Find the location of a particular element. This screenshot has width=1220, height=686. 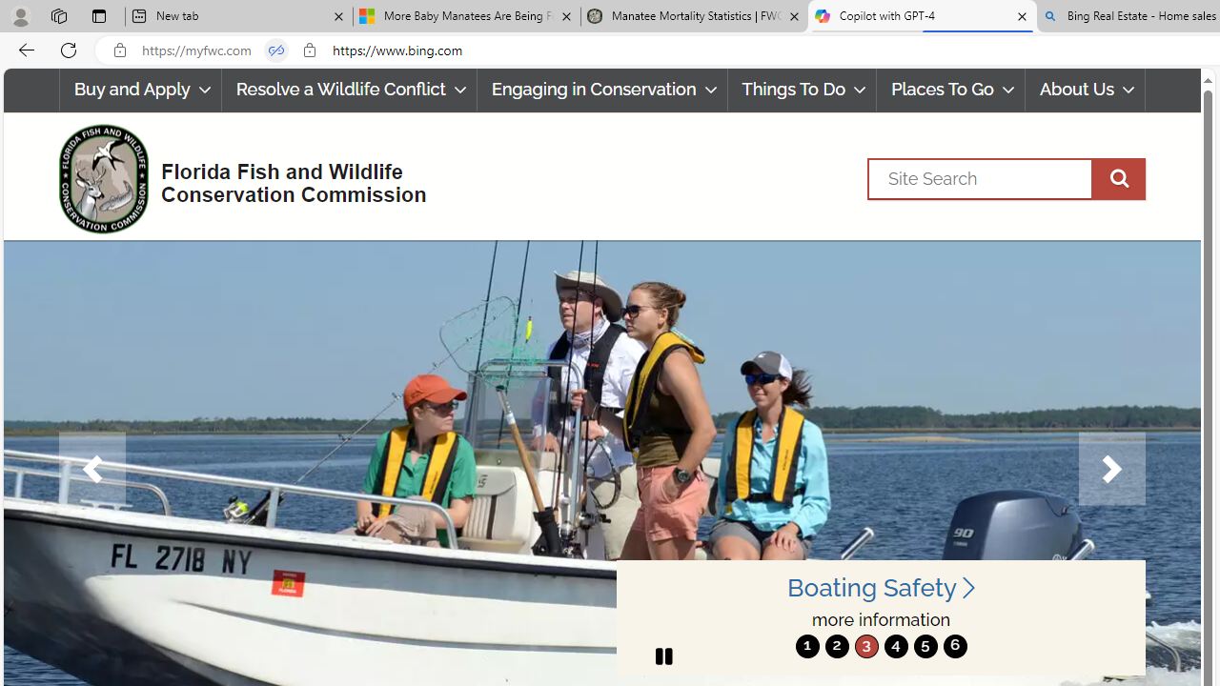

slider pause button is located at coordinates (663, 656).